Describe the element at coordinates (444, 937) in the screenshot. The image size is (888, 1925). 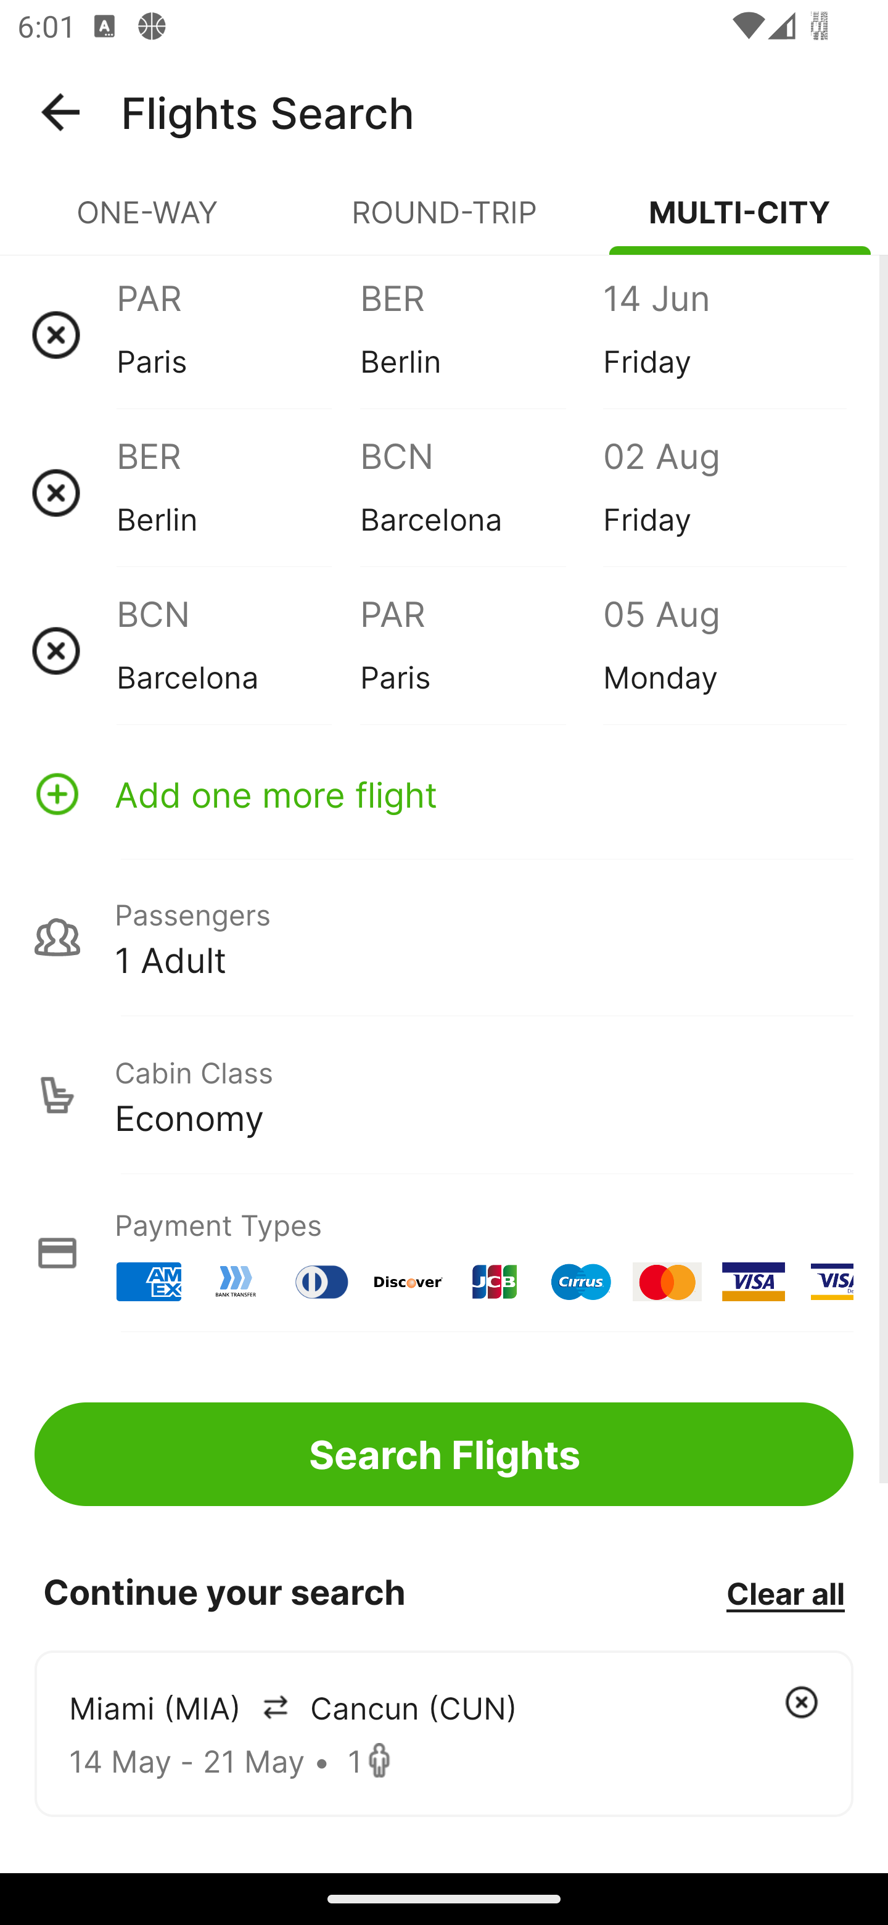
I see `Passengers 1 Adult` at that location.